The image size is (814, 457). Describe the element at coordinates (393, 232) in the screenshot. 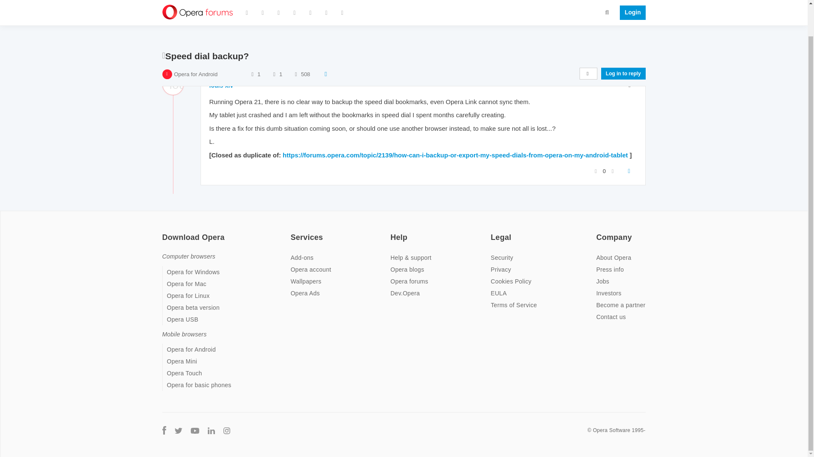

I see `on` at that location.